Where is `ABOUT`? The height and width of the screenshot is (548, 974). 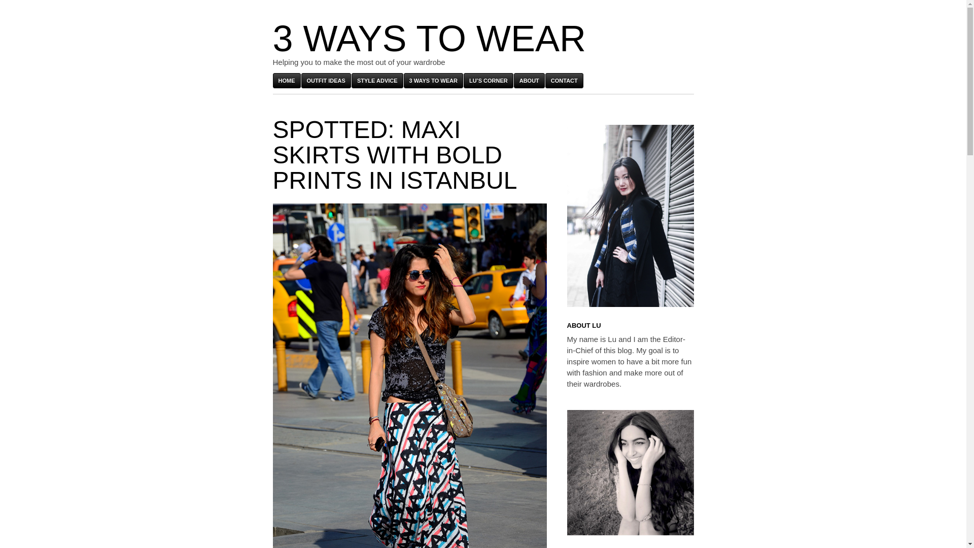
ABOUT is located at coordinates (529, 80).